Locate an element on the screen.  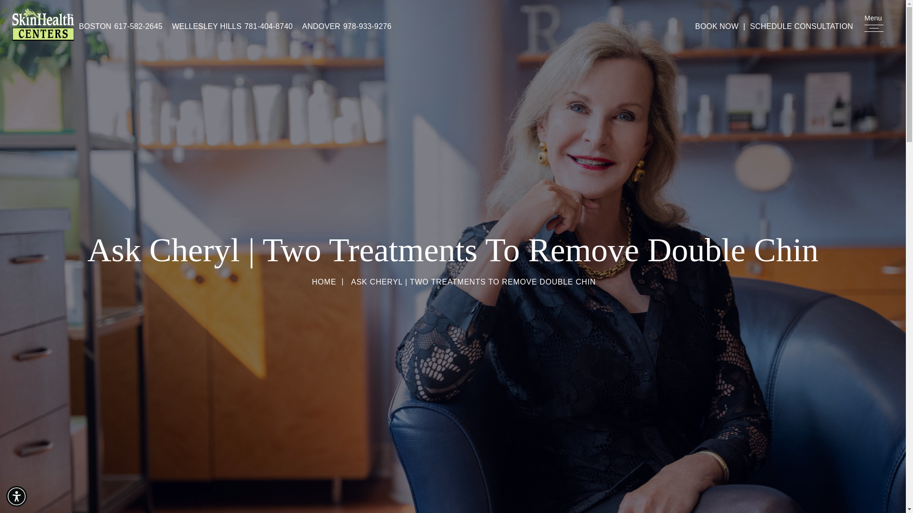
WELLESLEY HILLS is located at coordinates (207, 27).